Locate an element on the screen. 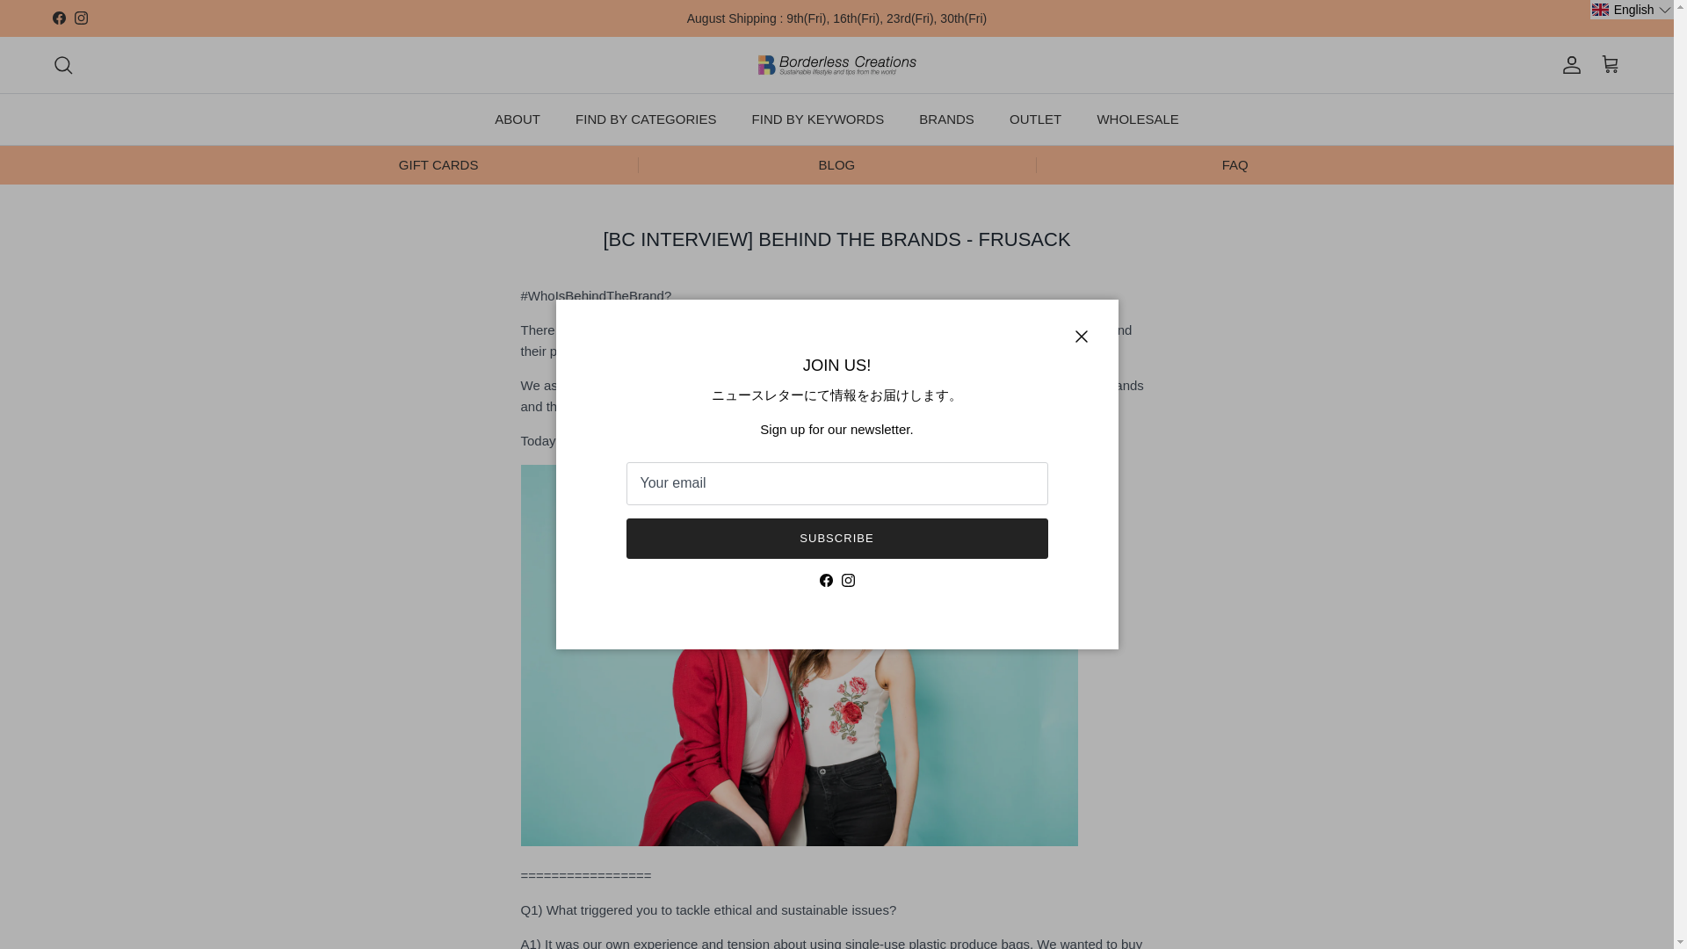  Borderless Creations on Instagram is located at coordinates (81, 18).